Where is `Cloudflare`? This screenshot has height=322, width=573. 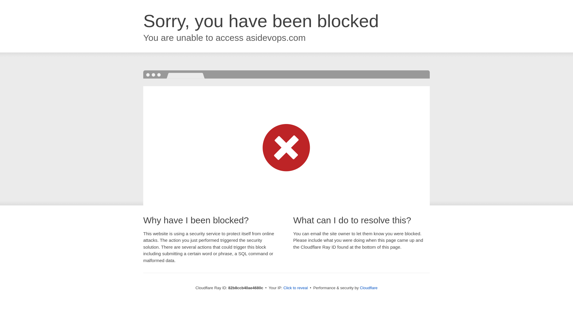
Cloudflare is located at coordinates (369, 288).